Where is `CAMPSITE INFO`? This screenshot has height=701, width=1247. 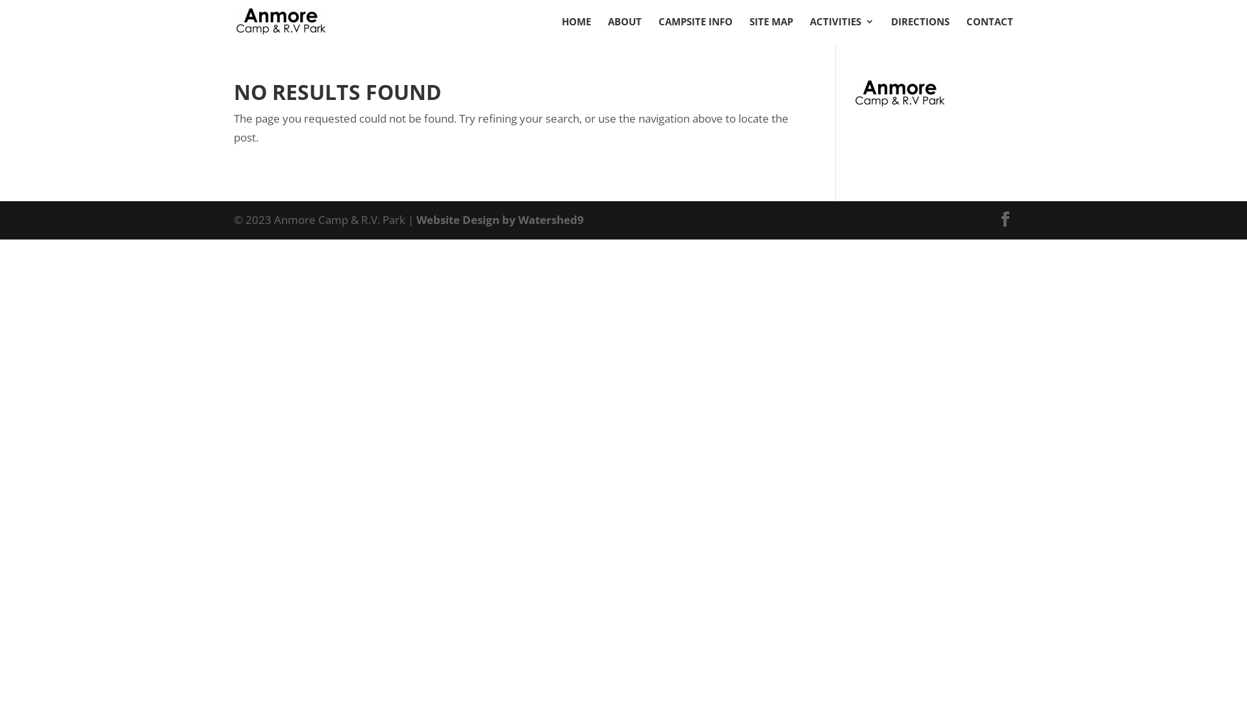 CAMPSITE INFO is located at coordinates (695, 30).